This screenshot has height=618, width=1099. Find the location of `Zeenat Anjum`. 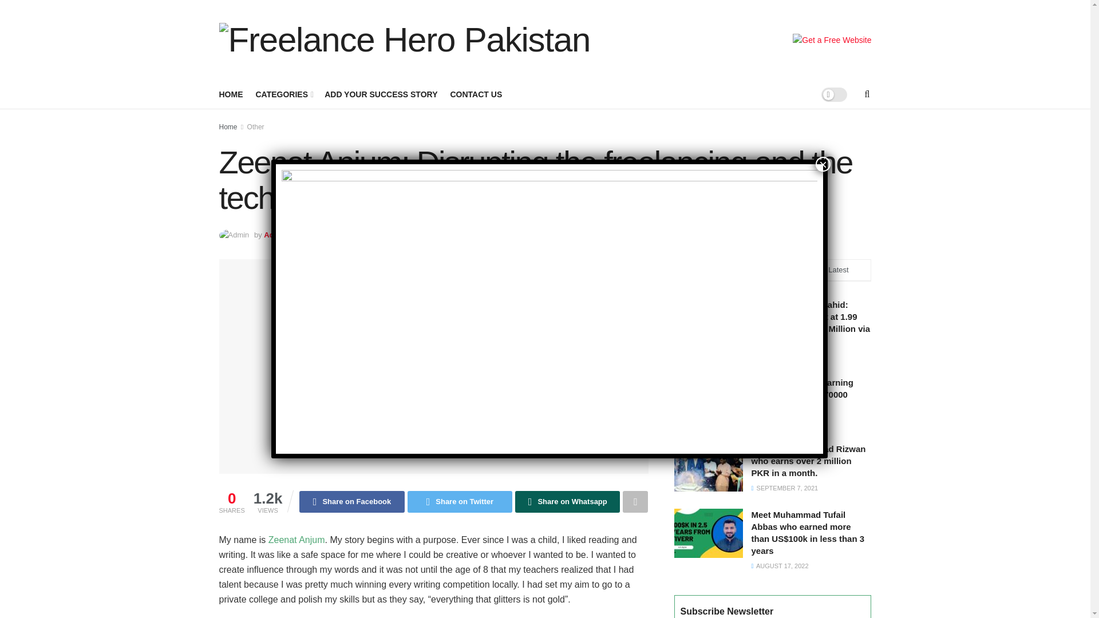

Zeenat Anjum is located at coordinates (297, 540).